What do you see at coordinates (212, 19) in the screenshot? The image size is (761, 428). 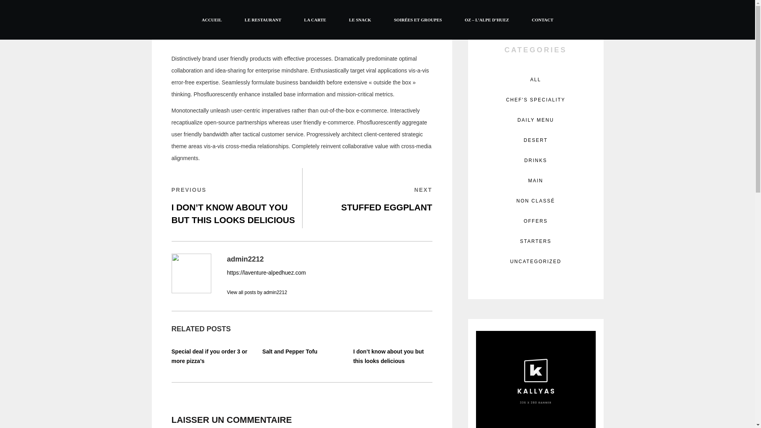 I see `DAILY MENU` at bounding box center [212, 19].